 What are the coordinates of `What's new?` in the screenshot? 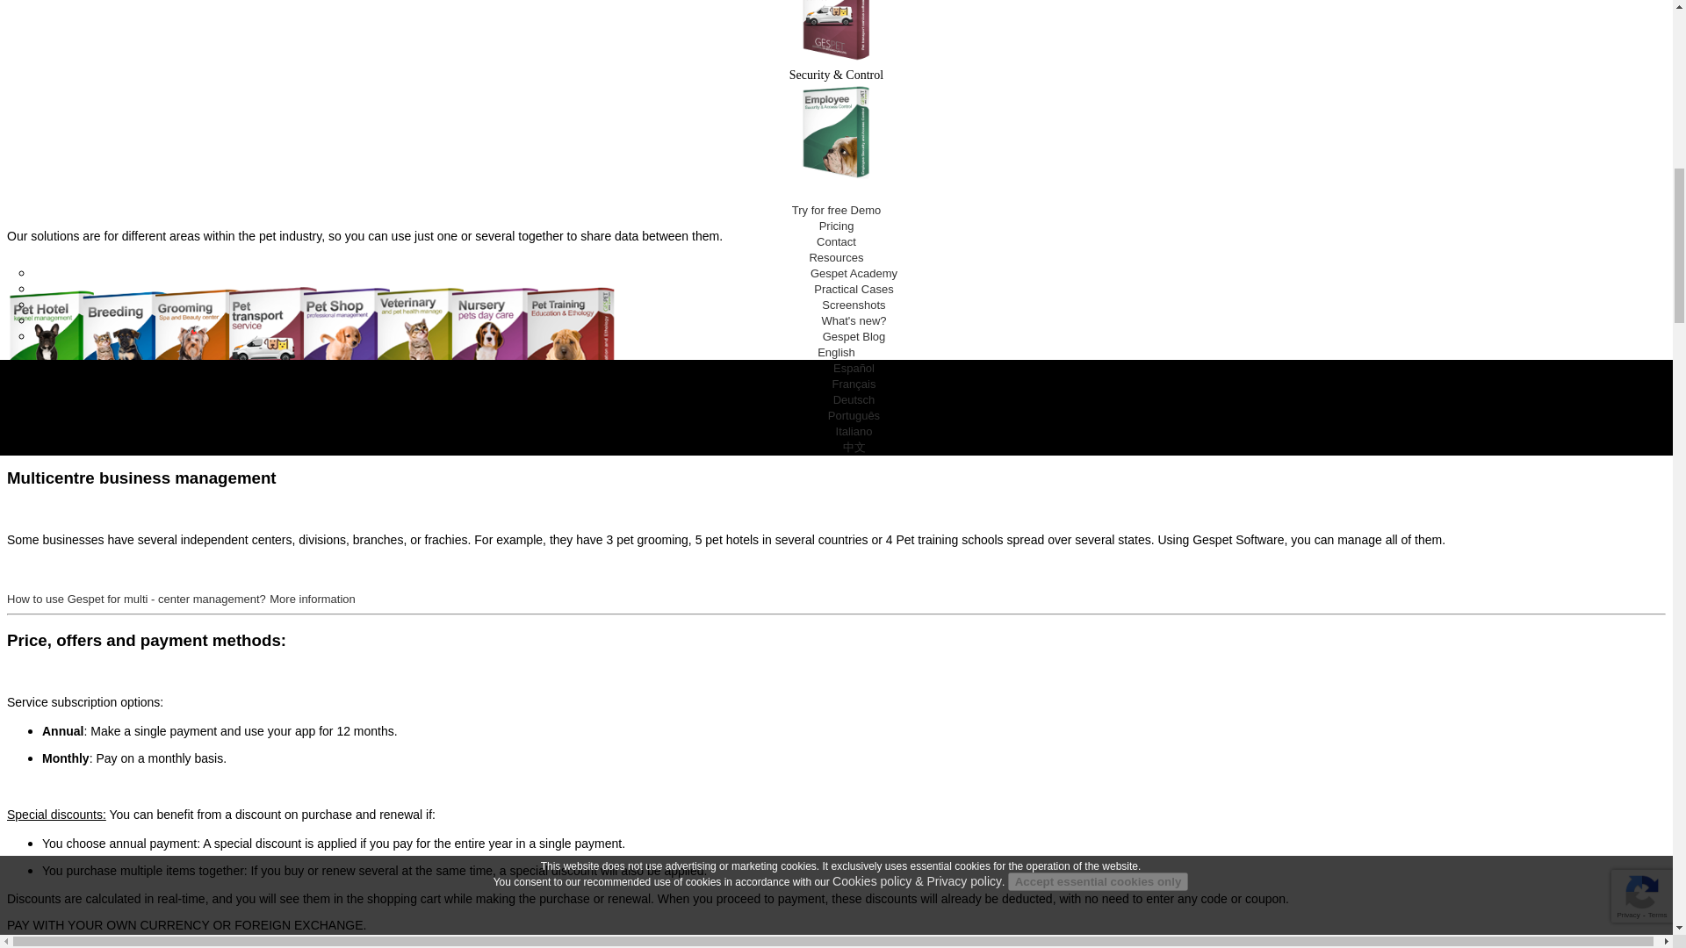 It's located at (854, 320).